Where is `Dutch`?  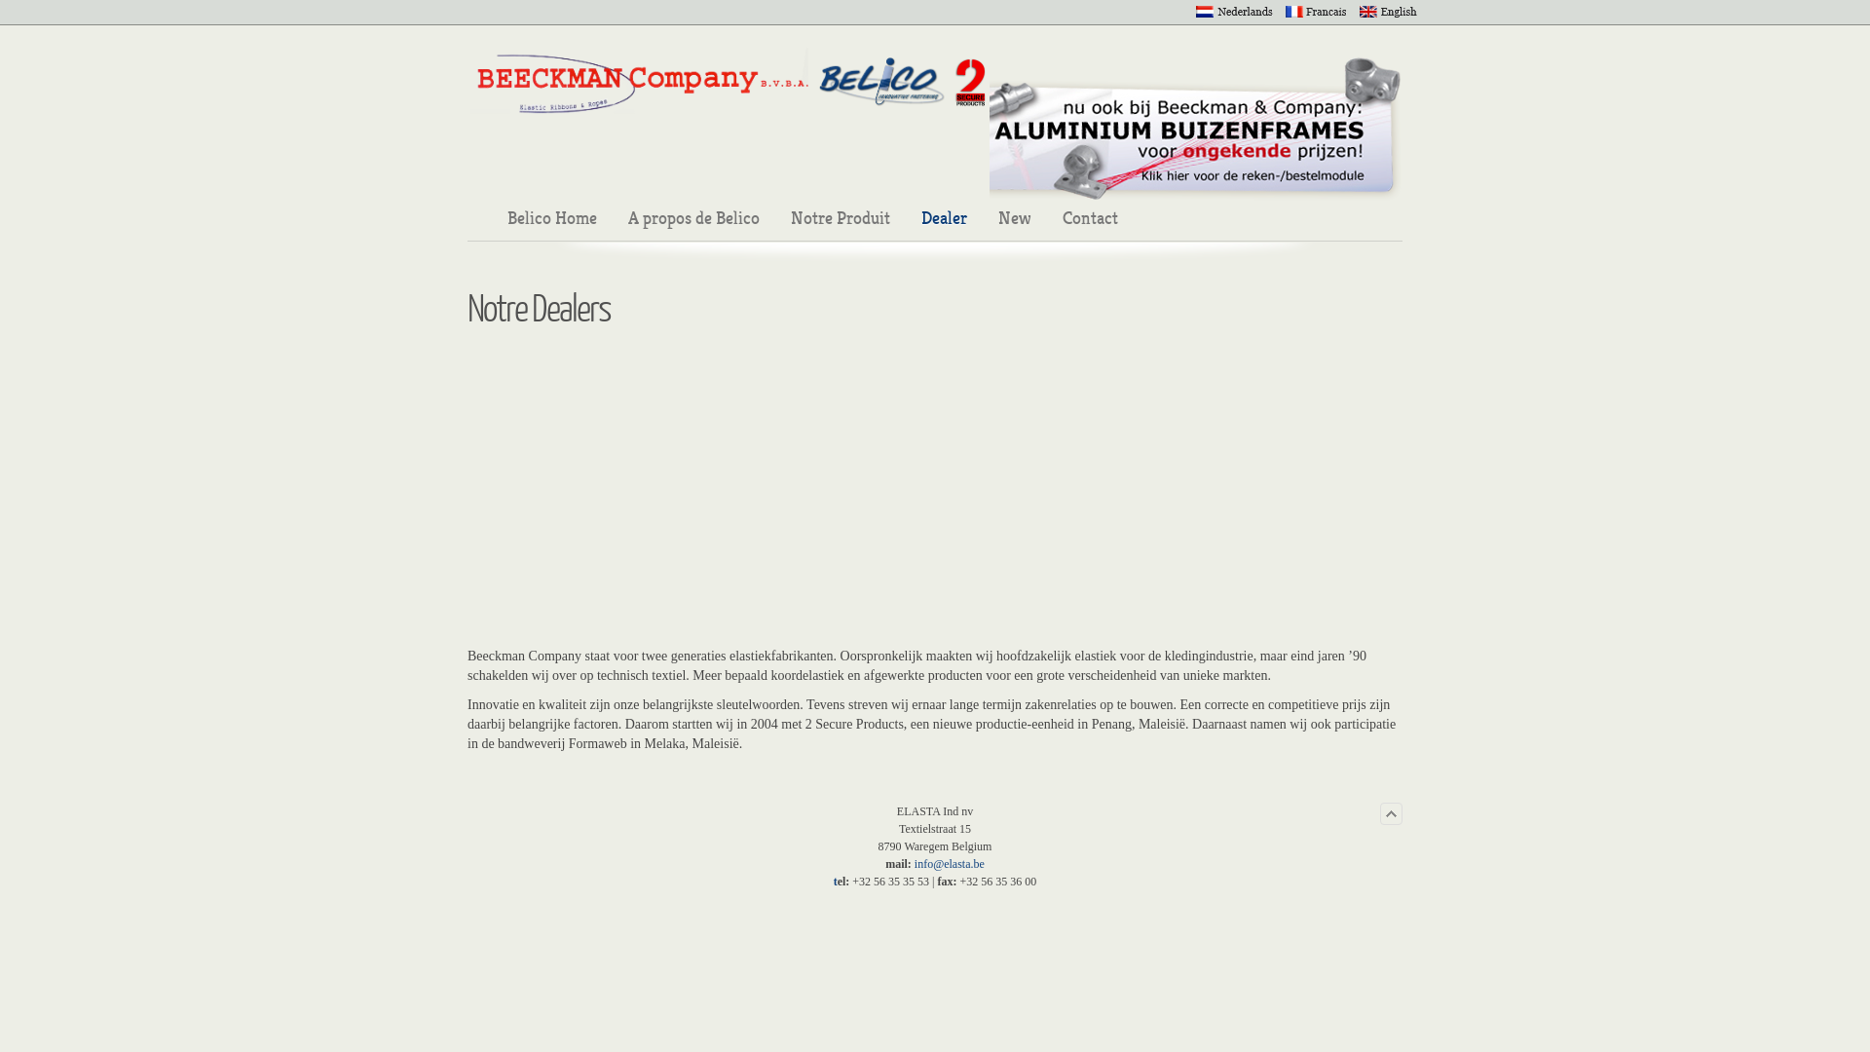
Dutch is located at coordinates (1235, 9).